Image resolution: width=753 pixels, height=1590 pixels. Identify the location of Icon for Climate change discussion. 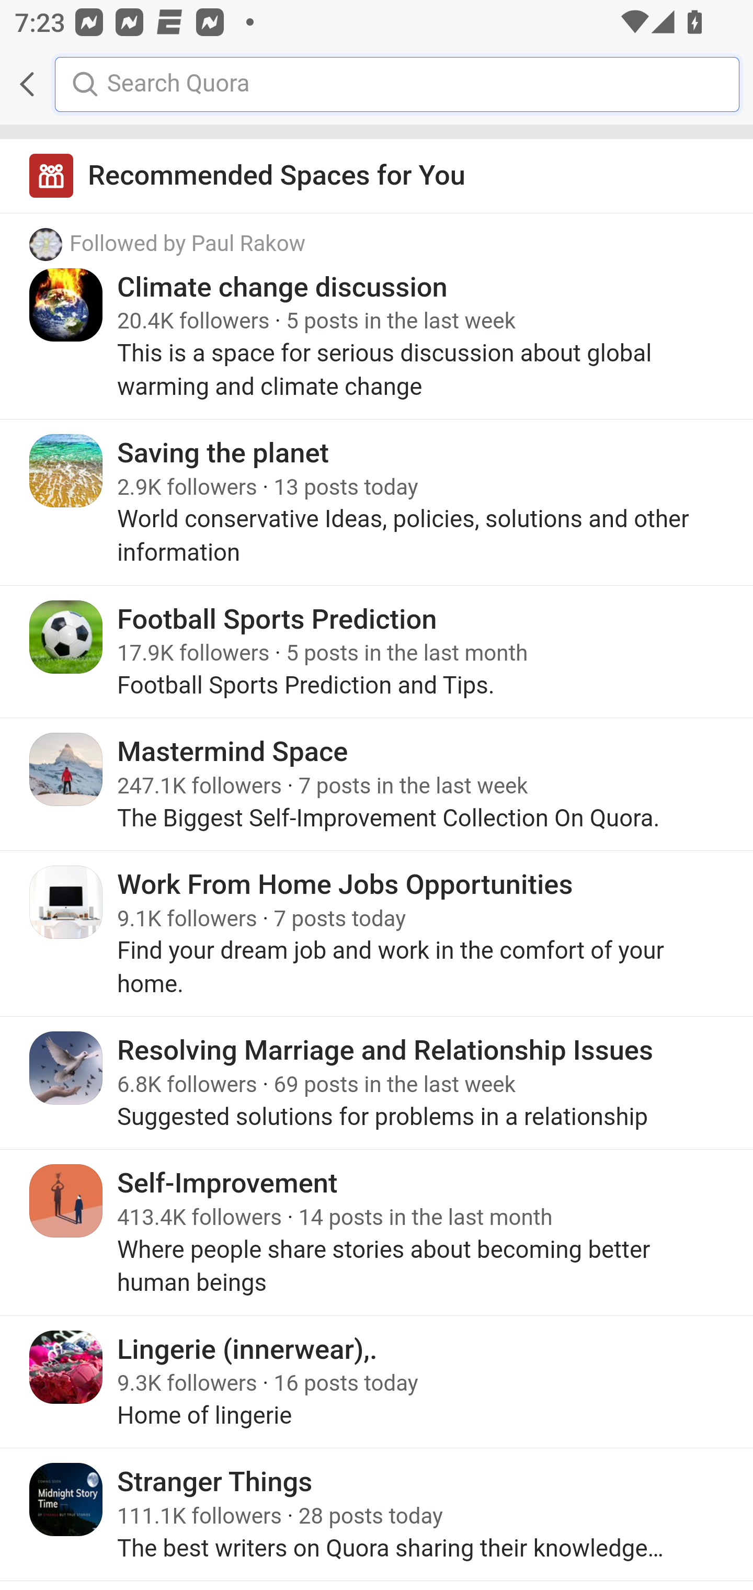
(66, 304).